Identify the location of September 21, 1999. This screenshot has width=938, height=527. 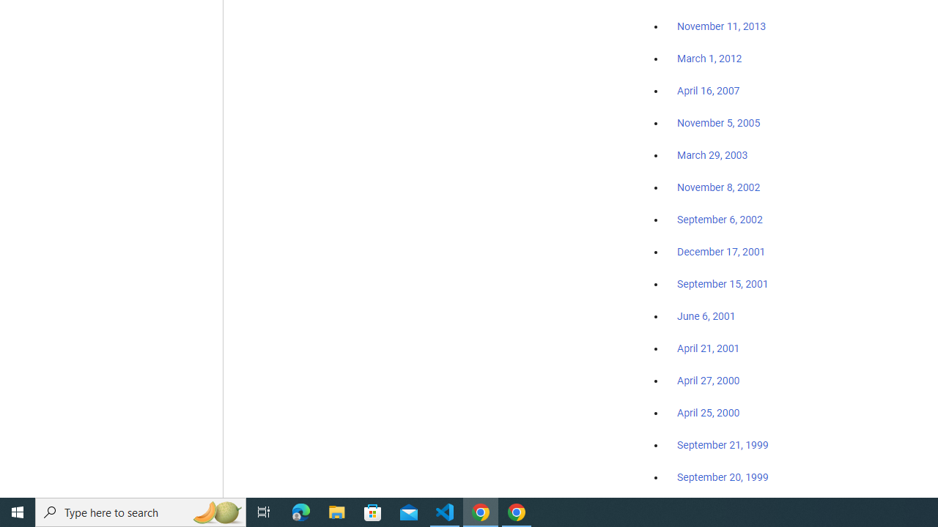
(723, 445).